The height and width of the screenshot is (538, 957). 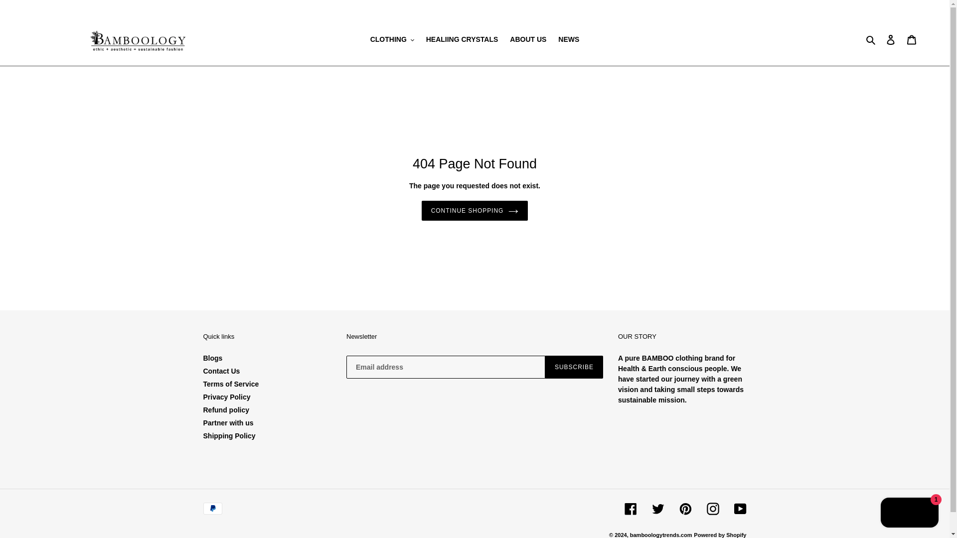 I want to click on ABOUT US, so click(x=528, y=39).